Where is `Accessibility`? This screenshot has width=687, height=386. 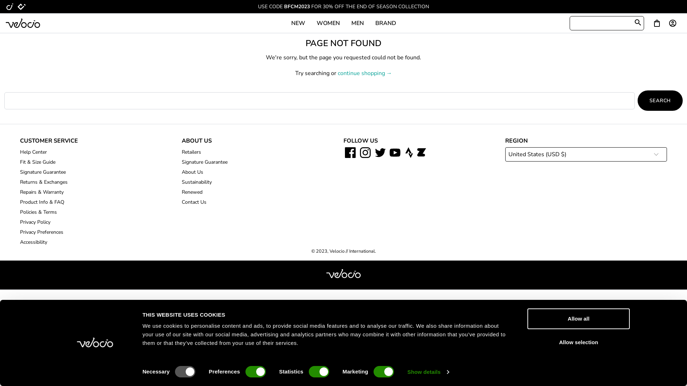 Accessibility is located at coordinates (34, 242).